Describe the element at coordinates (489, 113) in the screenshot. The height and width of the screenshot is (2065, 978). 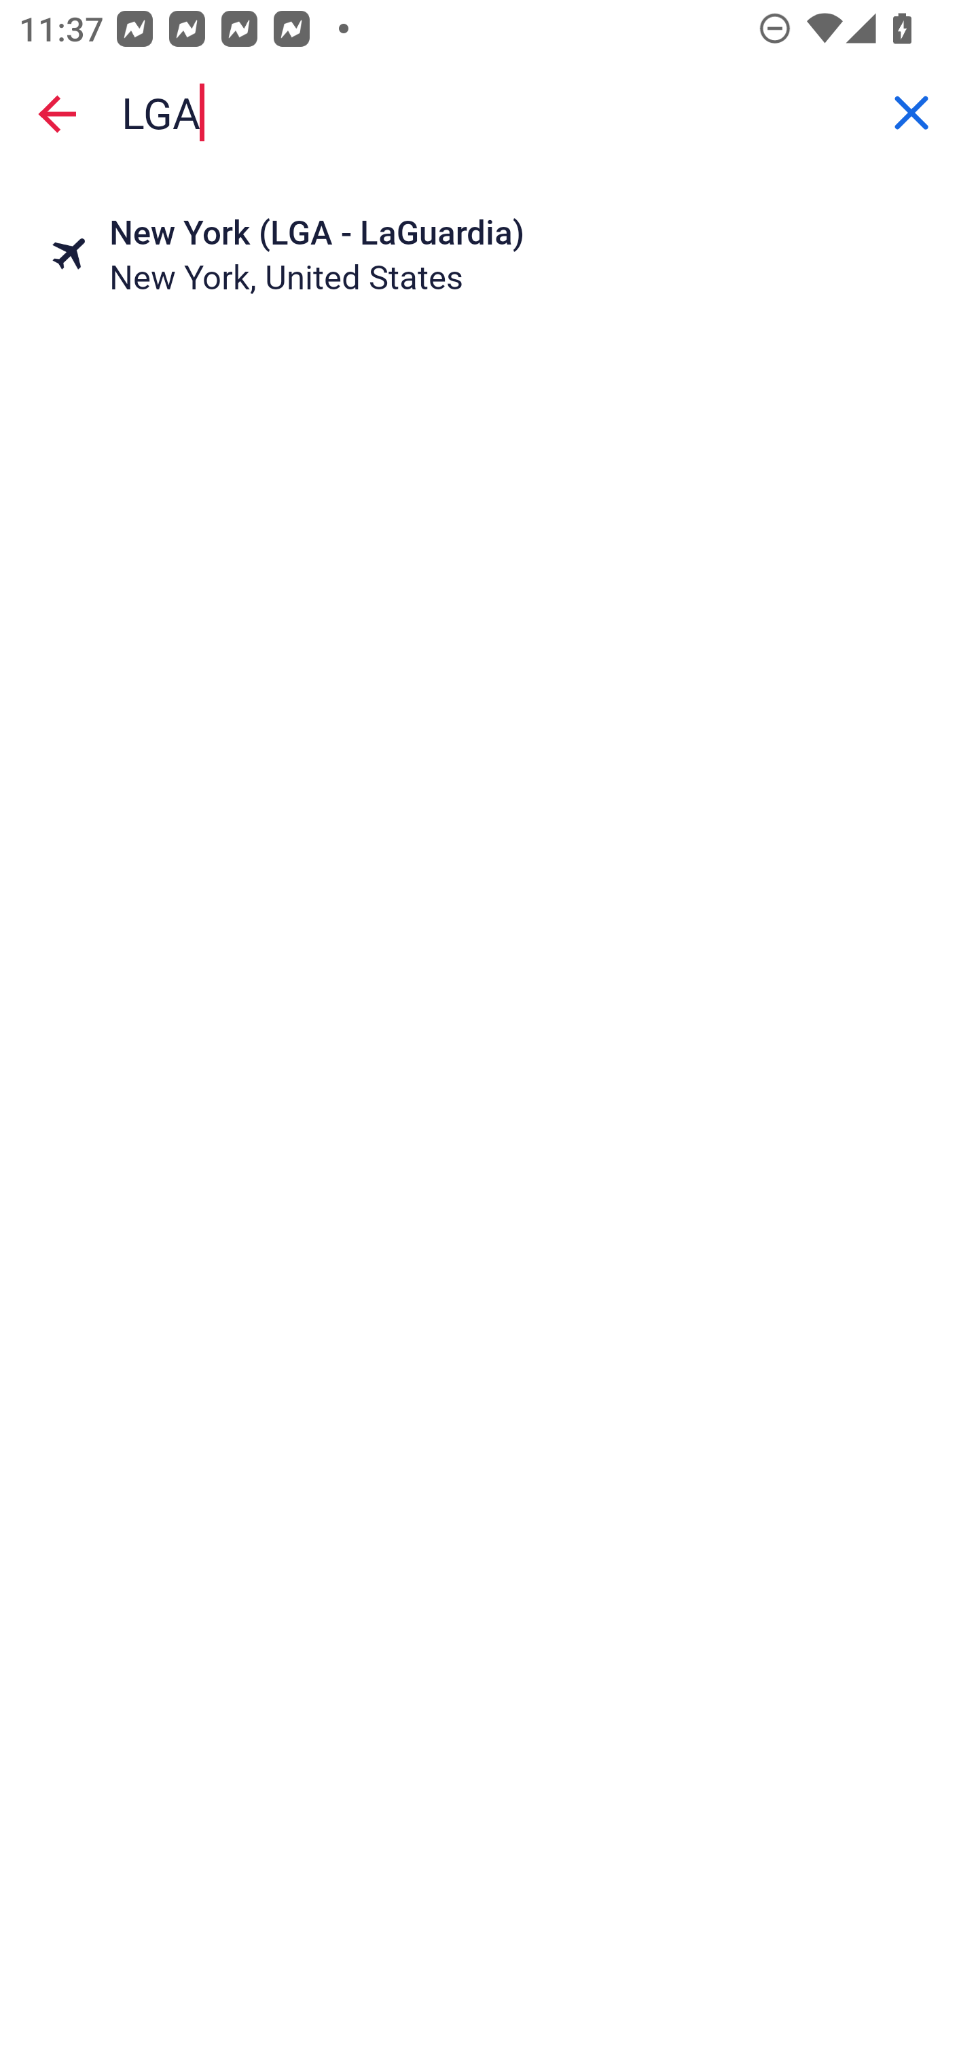
I see `Drop-off, LGA` at that location.